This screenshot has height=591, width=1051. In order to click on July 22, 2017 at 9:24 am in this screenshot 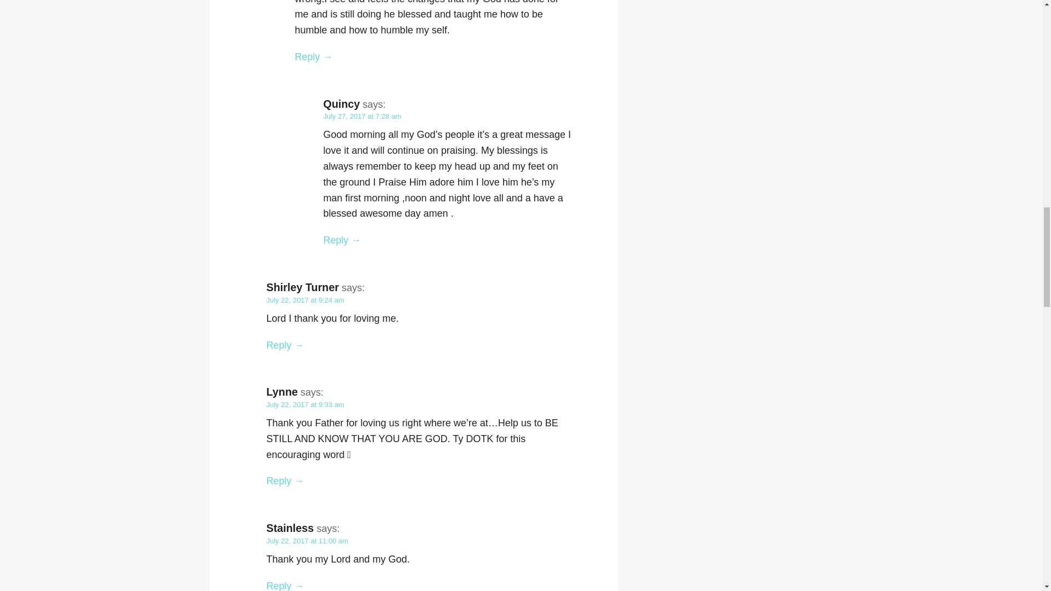, I will do `click(304, 300)`.